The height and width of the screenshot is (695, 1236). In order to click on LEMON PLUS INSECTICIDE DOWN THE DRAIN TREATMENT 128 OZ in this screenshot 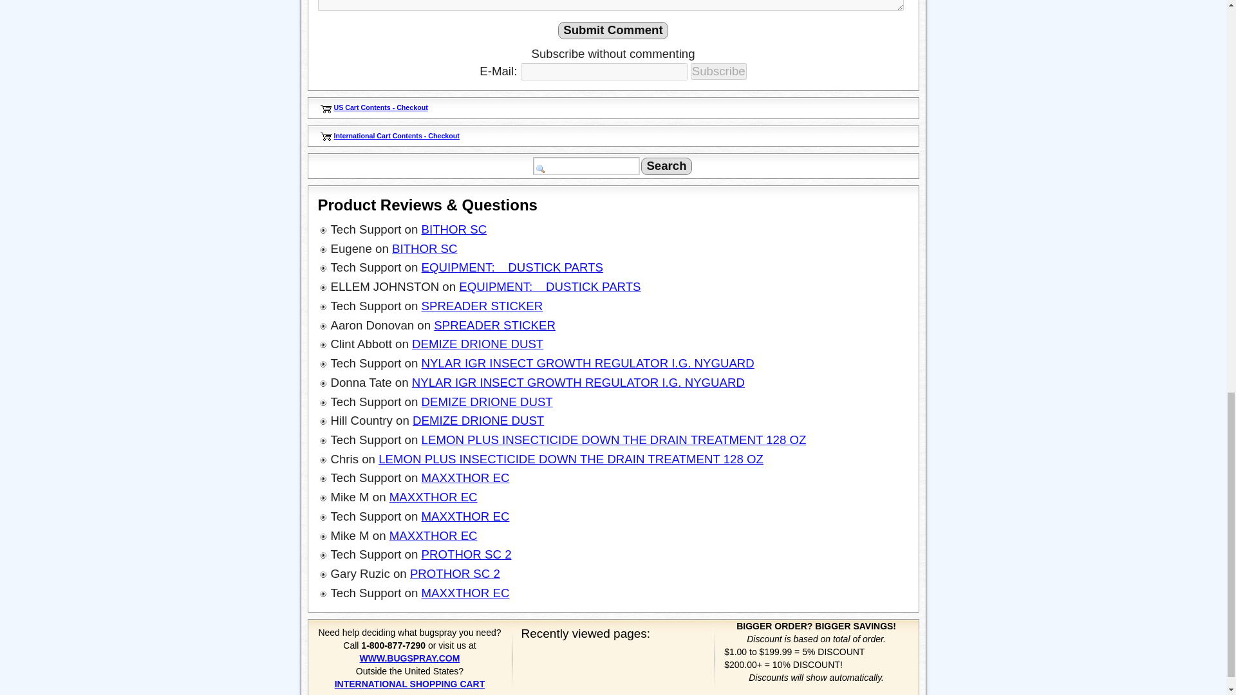, I will do `click(570, 459)`.